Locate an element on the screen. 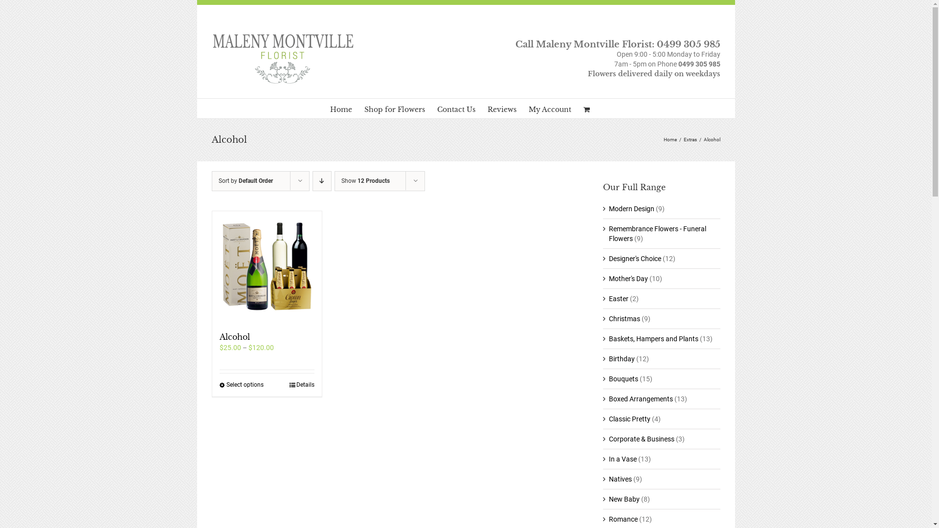 The width and height of the screenshot is (939, 528). Log In is located at coordinates (590, 190).